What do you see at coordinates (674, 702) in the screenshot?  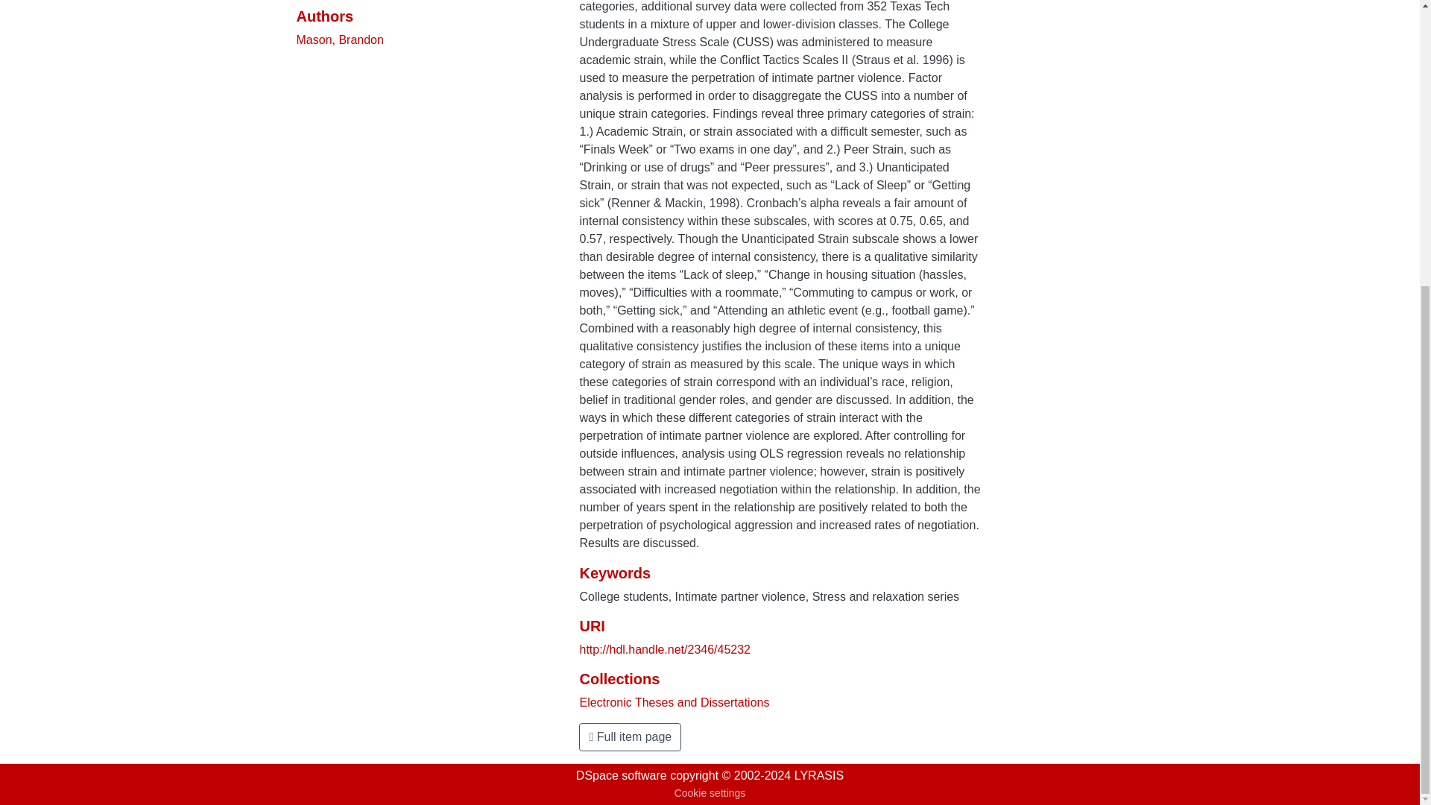 I see `Electronic Theses and Dissertations` at bounding box center [674, 702].